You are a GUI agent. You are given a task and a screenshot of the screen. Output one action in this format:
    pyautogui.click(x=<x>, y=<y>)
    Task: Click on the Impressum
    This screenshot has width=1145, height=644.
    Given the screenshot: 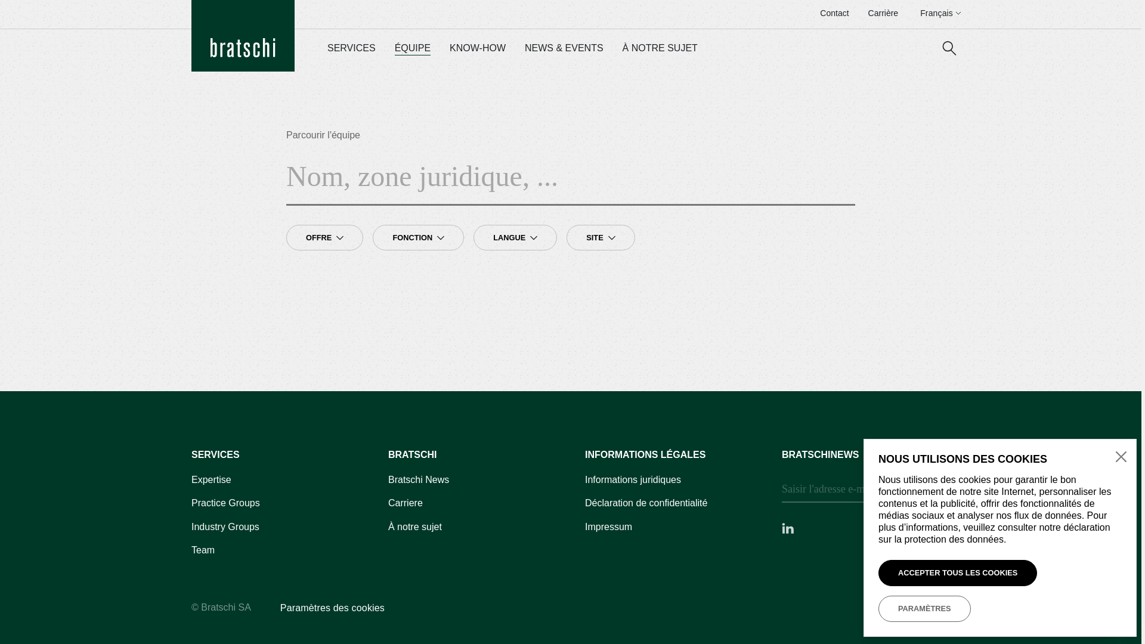 What is the action you would take?
    pyautogui.click(x=608, y=527)
    